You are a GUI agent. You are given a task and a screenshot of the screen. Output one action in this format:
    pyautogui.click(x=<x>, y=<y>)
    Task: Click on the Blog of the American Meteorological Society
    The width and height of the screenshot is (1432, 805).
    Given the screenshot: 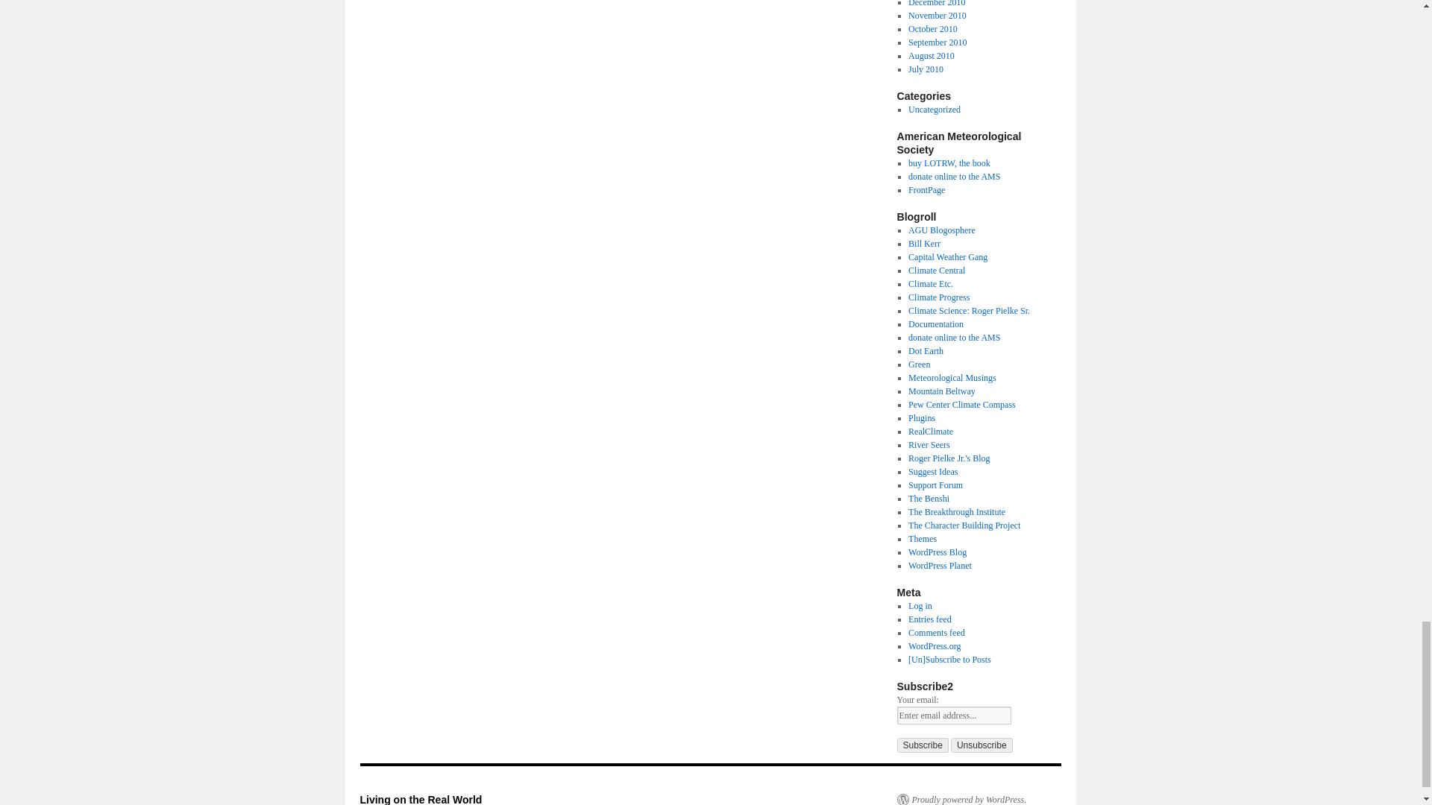 What is the action you would take?
    pyautogui.click(x=926, y=190)
    